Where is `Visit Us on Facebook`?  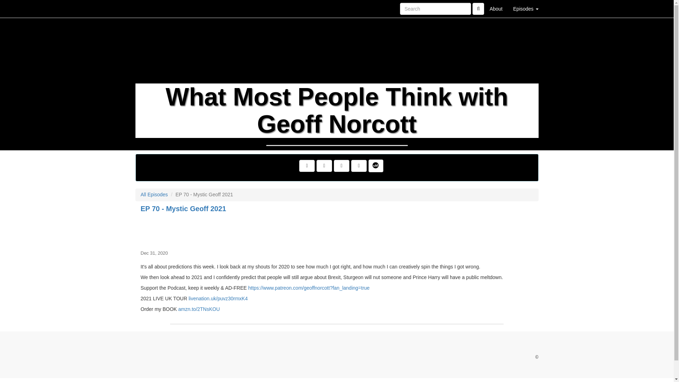
Visit Us on Facebook is located at coordinates (307, 166).